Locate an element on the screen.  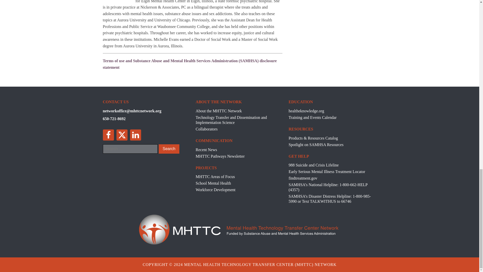
Search is located at coordinates (169, 149).